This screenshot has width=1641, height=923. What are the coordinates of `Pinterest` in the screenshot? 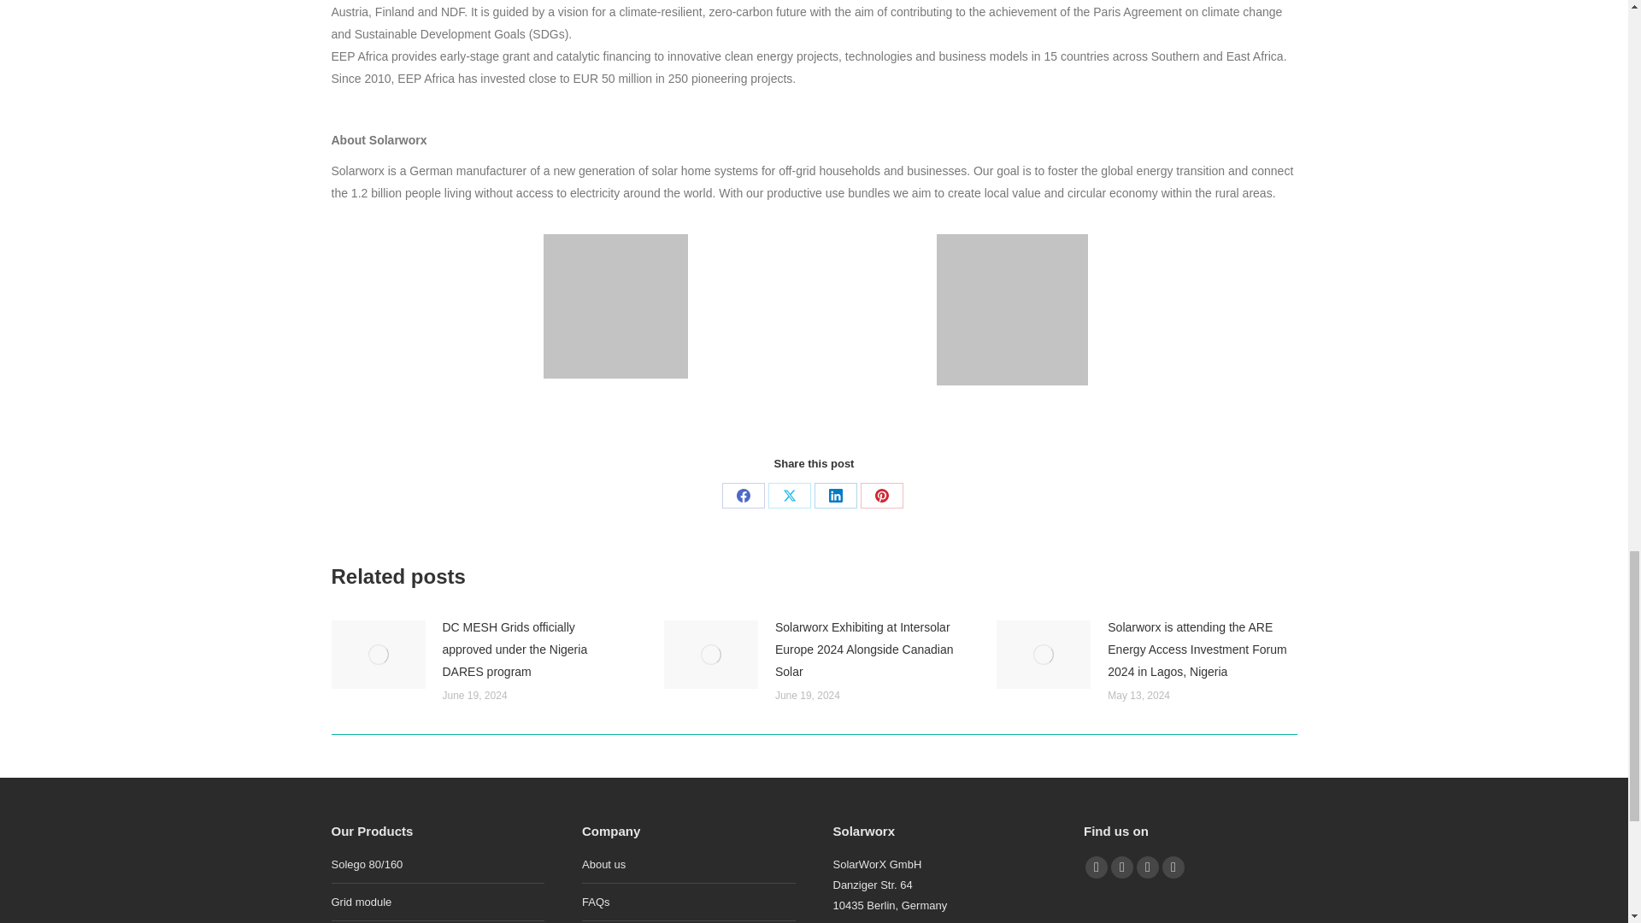 It's located at (881, 496).